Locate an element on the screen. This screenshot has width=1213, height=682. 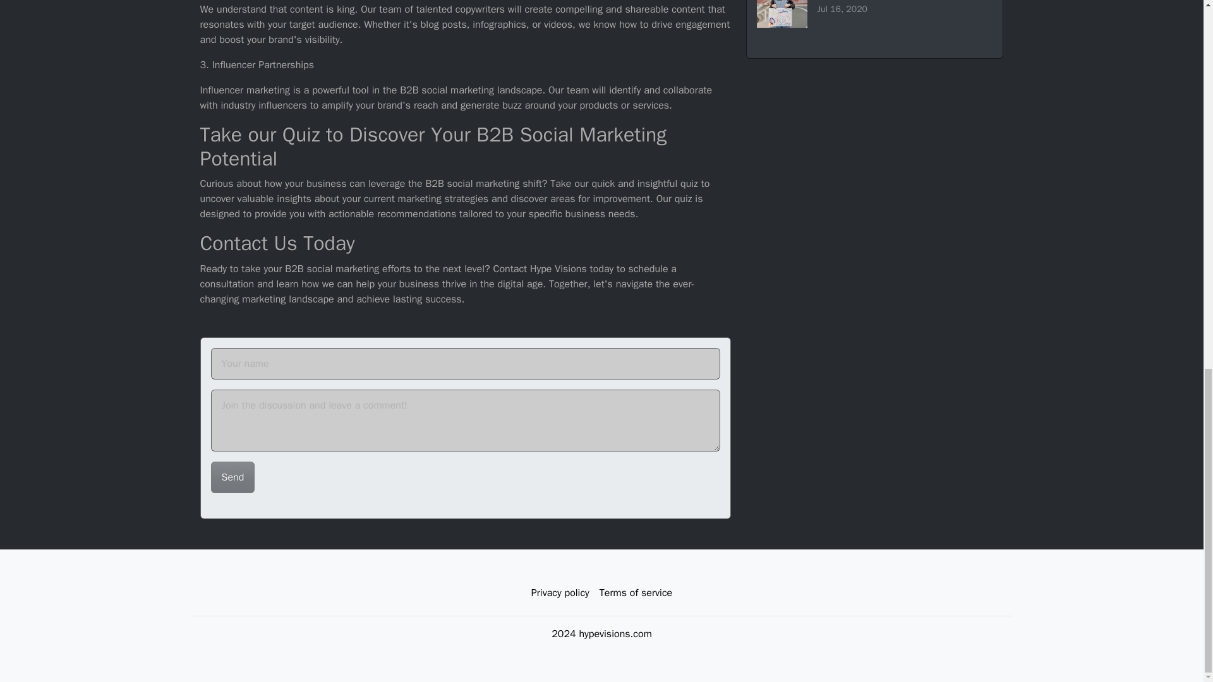
Privacy policy is located at coordinates (560, 593).